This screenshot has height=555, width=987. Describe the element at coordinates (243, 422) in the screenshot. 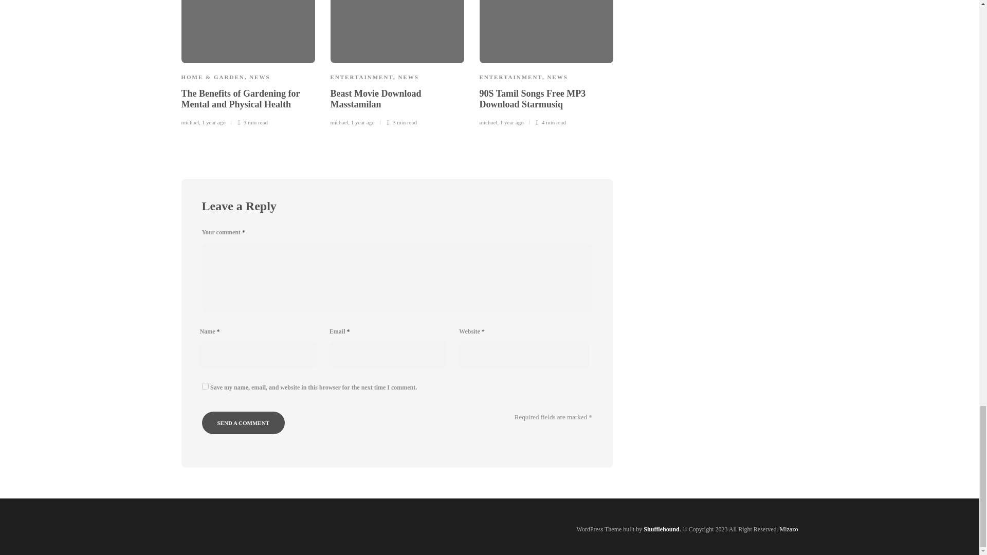

I see `Send a comment` at that location.